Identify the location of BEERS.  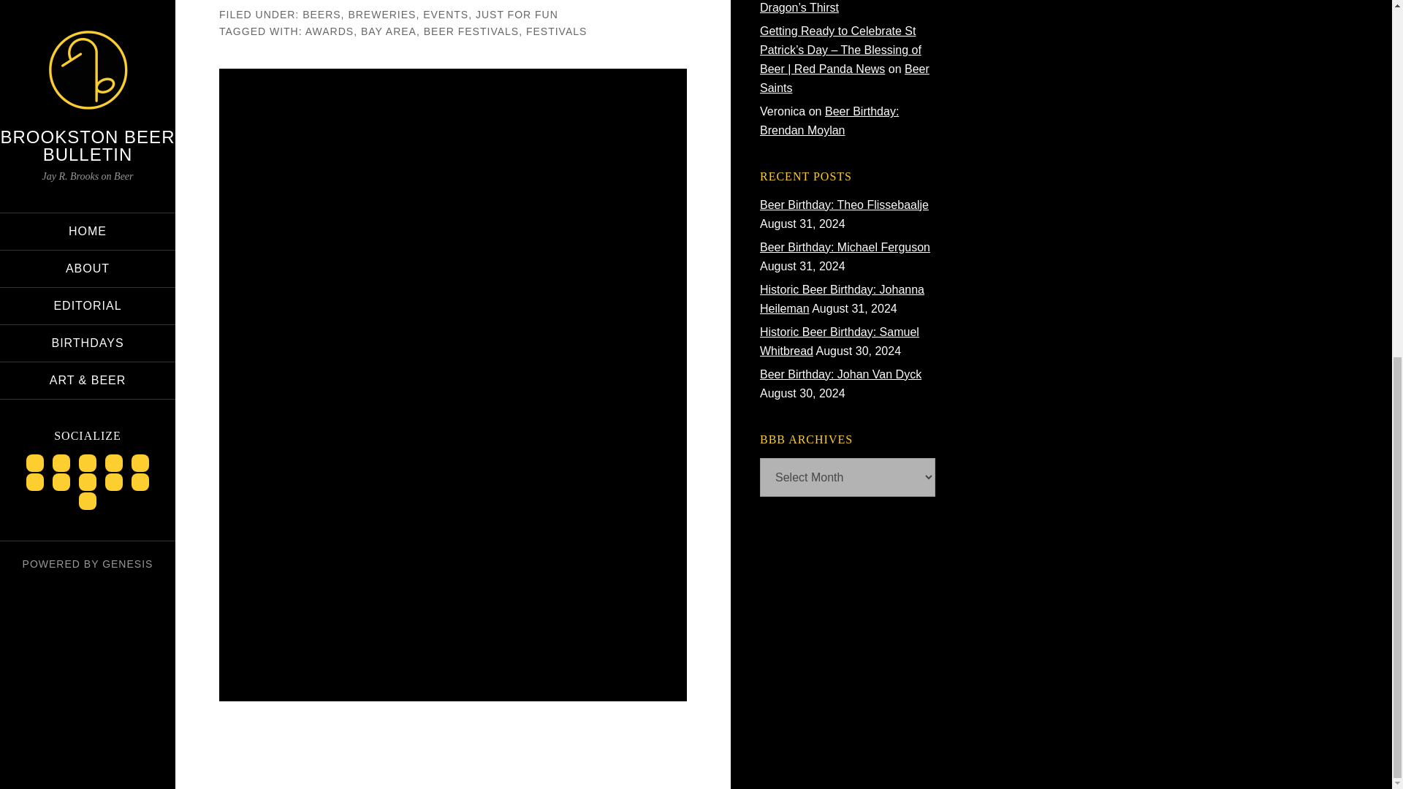
(322, 15).